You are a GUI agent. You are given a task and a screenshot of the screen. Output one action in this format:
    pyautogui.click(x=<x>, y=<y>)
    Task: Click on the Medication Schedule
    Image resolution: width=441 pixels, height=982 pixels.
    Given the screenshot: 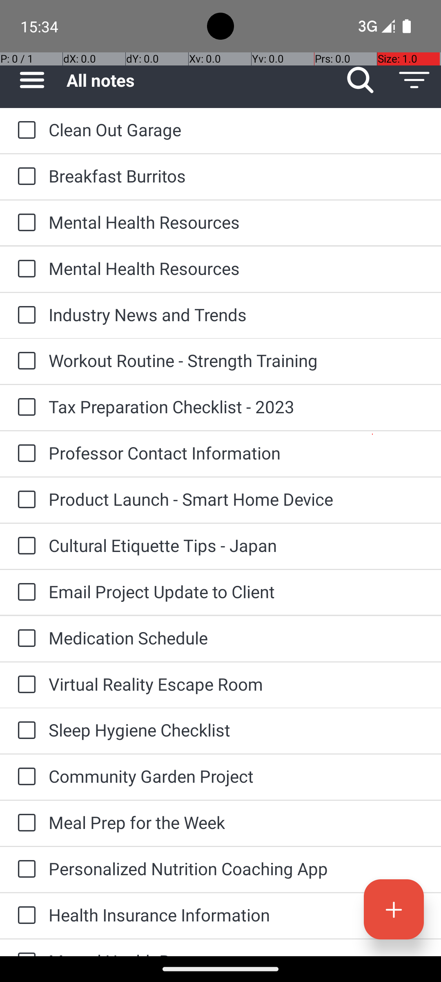 What is the action you would take?
    pyautogui.click(x=237, y=637)
    